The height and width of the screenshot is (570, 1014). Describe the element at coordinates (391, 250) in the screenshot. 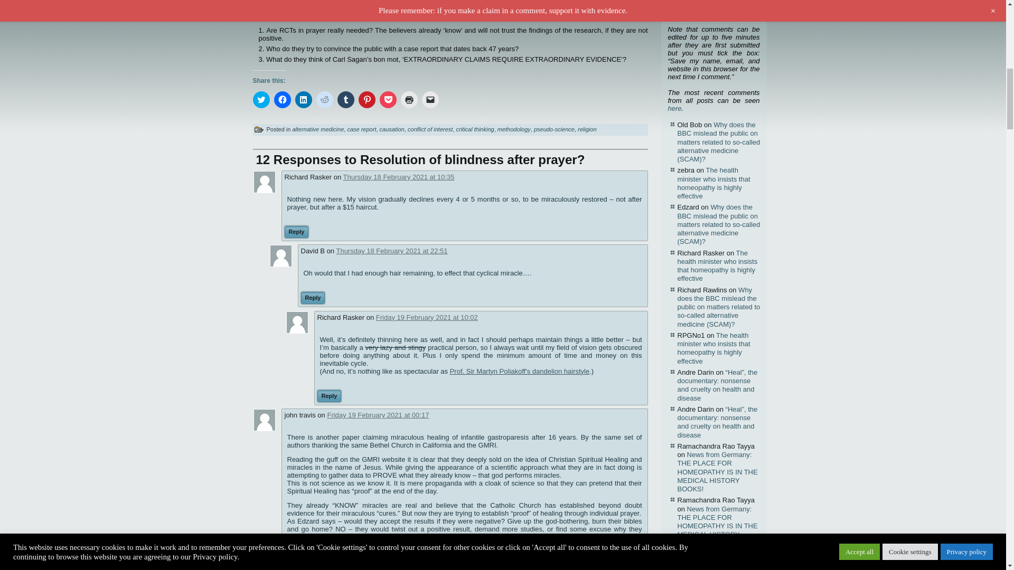

I see `Thursday 18 February 2021 at 22:51` at that location.